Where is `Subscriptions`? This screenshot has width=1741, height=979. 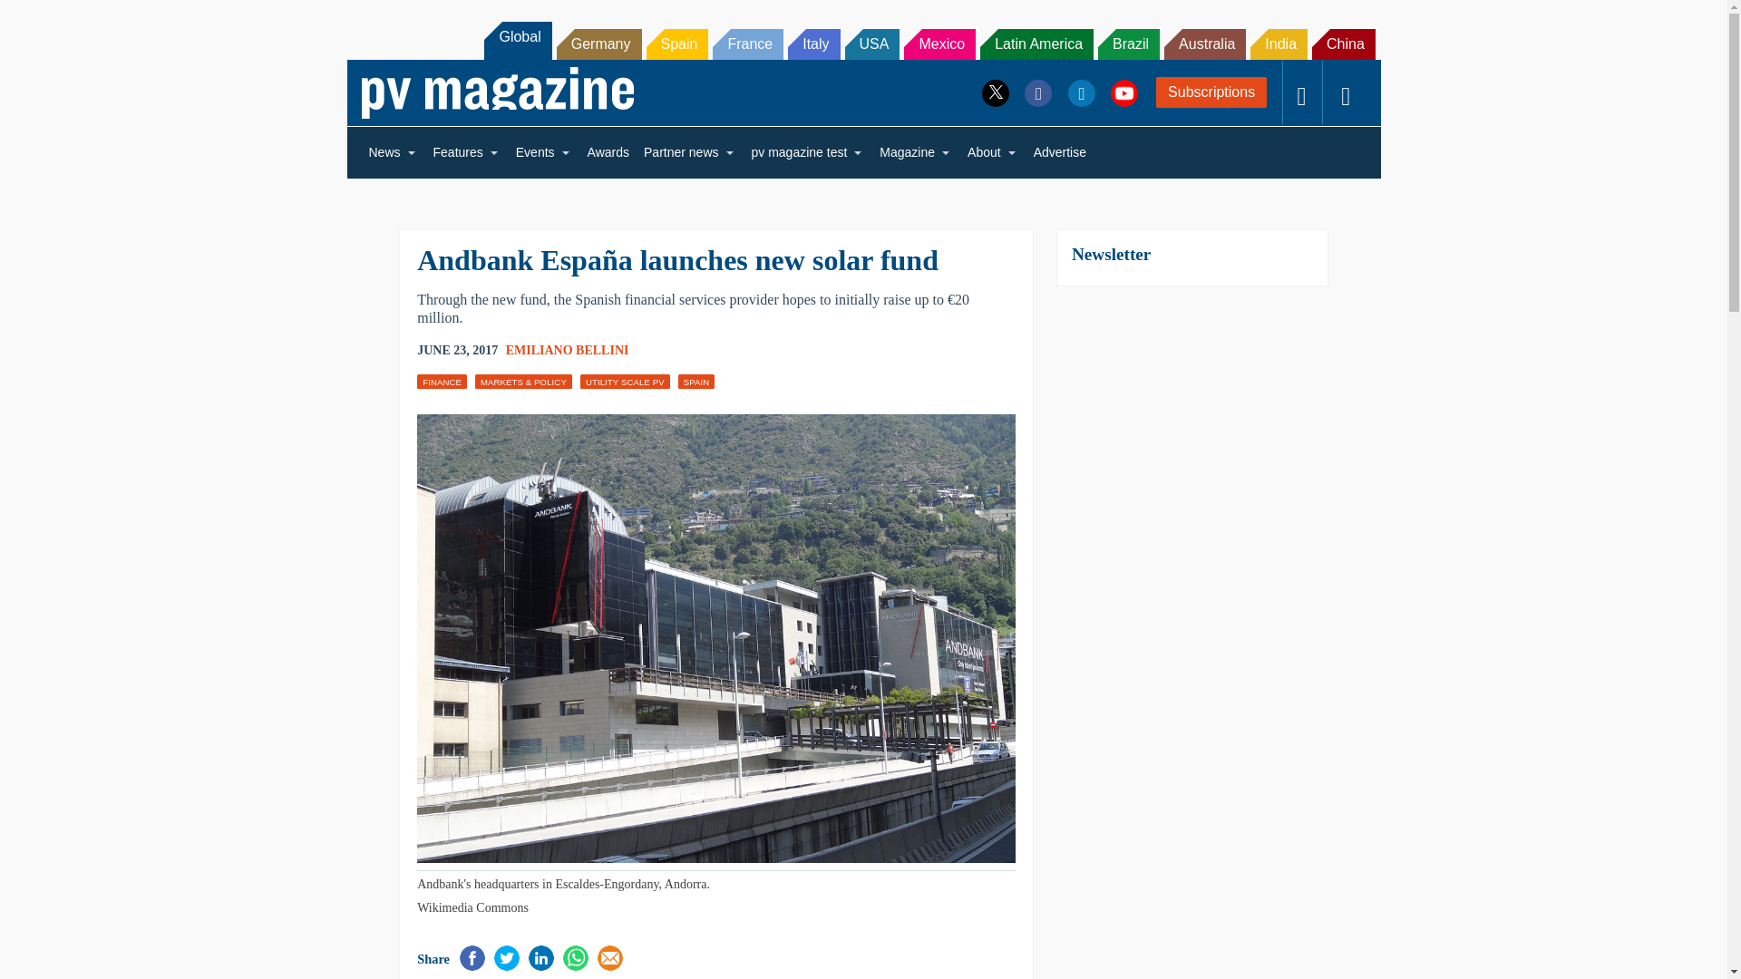
Subscriptions is located at coordinates (1211, 92).